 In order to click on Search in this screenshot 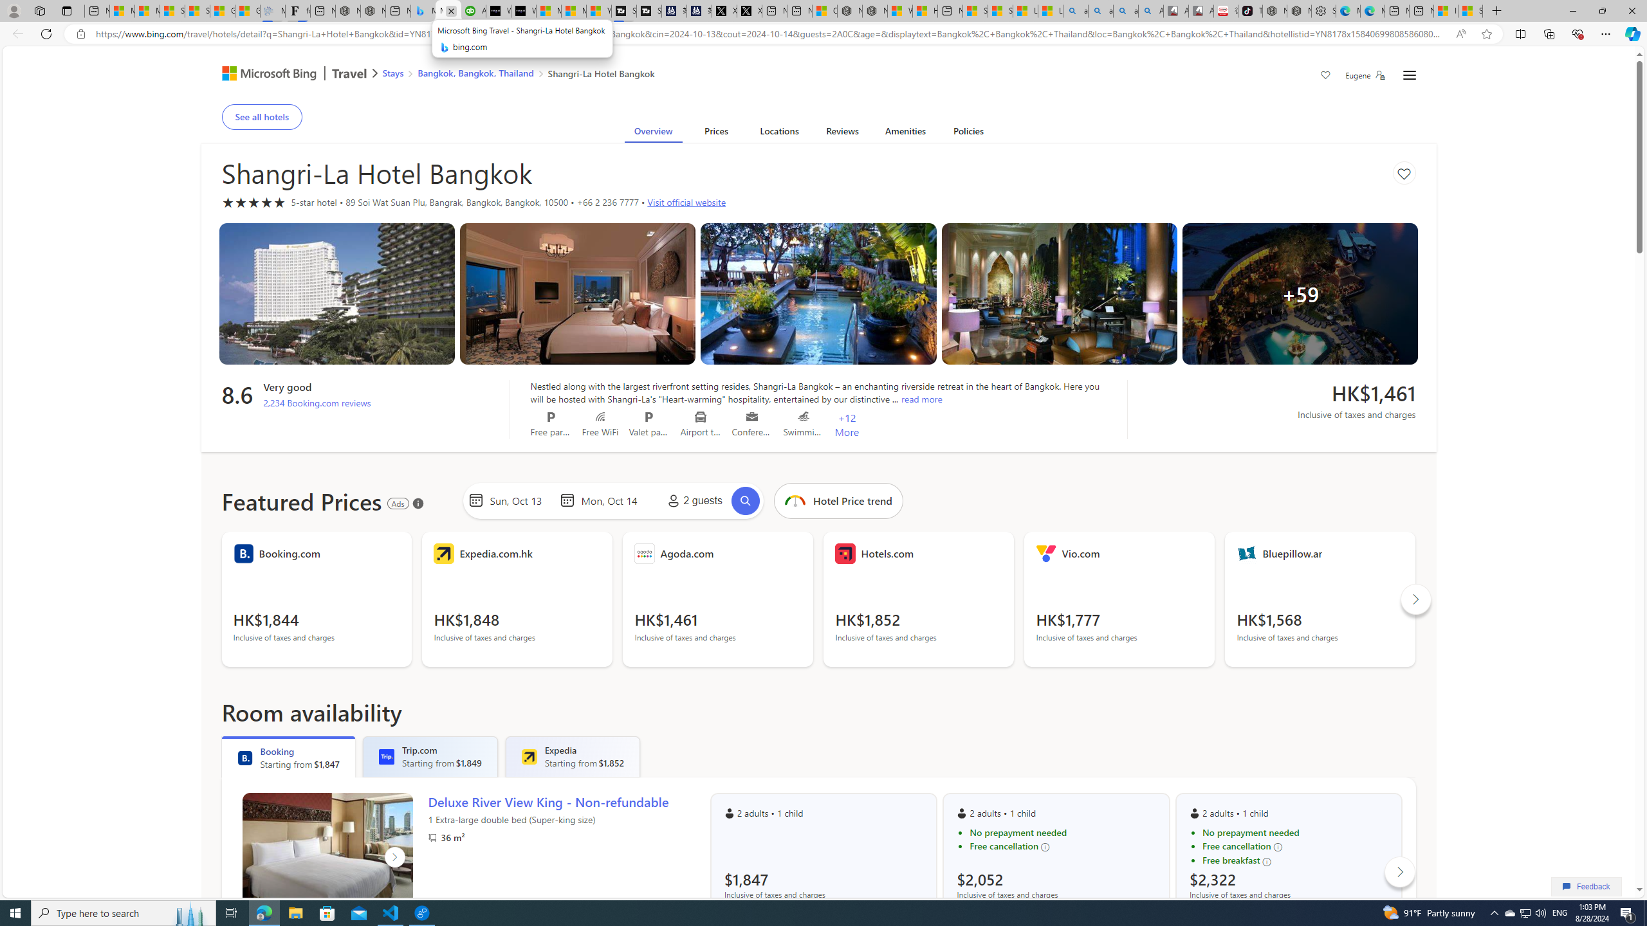, I will do `click(745, 500)`.